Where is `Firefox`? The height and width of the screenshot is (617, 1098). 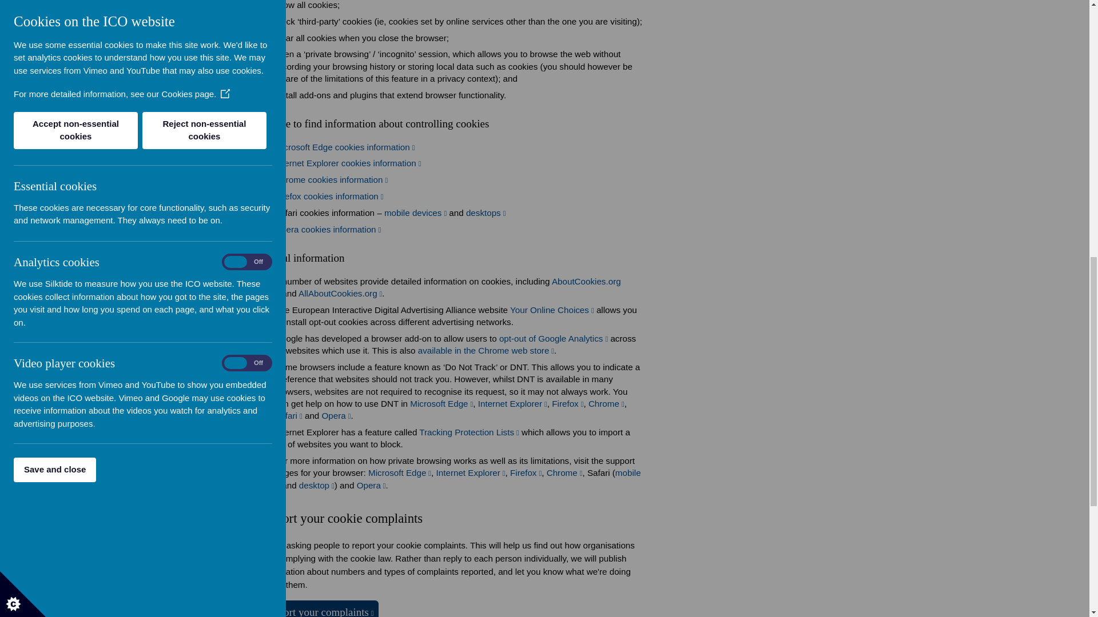
Firefox is located at coordinates (567, 403).